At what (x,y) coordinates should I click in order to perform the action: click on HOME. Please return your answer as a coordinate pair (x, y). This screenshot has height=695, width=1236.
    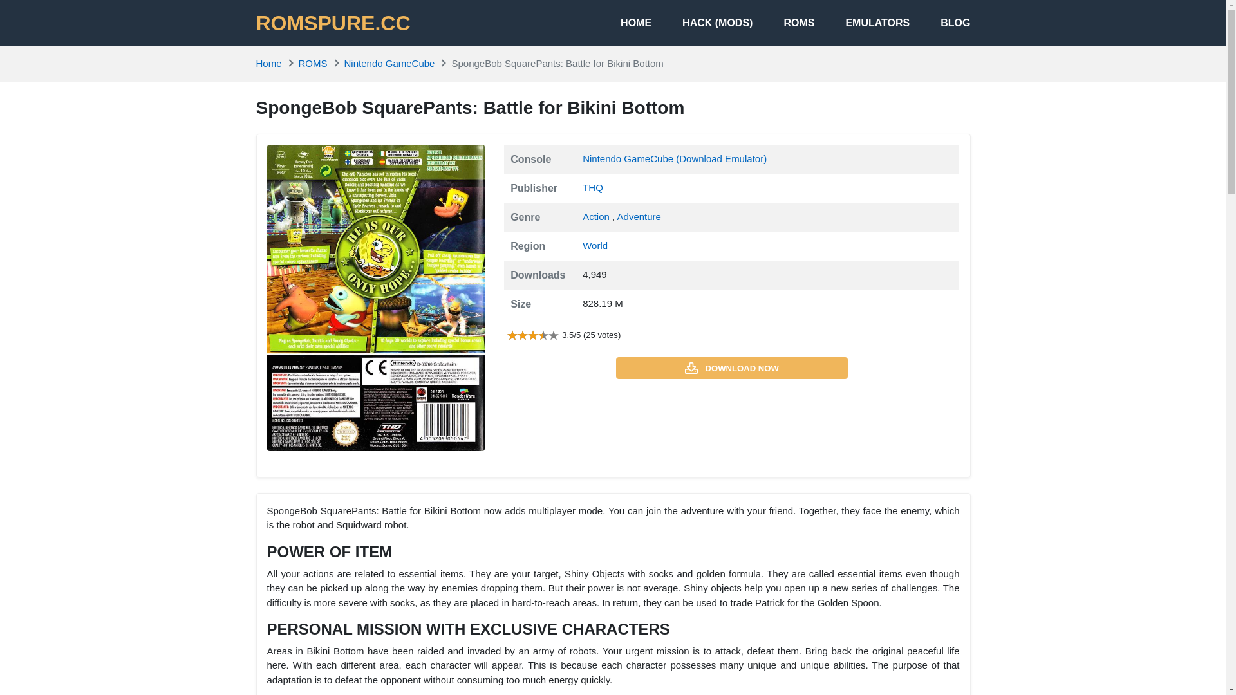
    Looking at the image, I should click on (620, 23).